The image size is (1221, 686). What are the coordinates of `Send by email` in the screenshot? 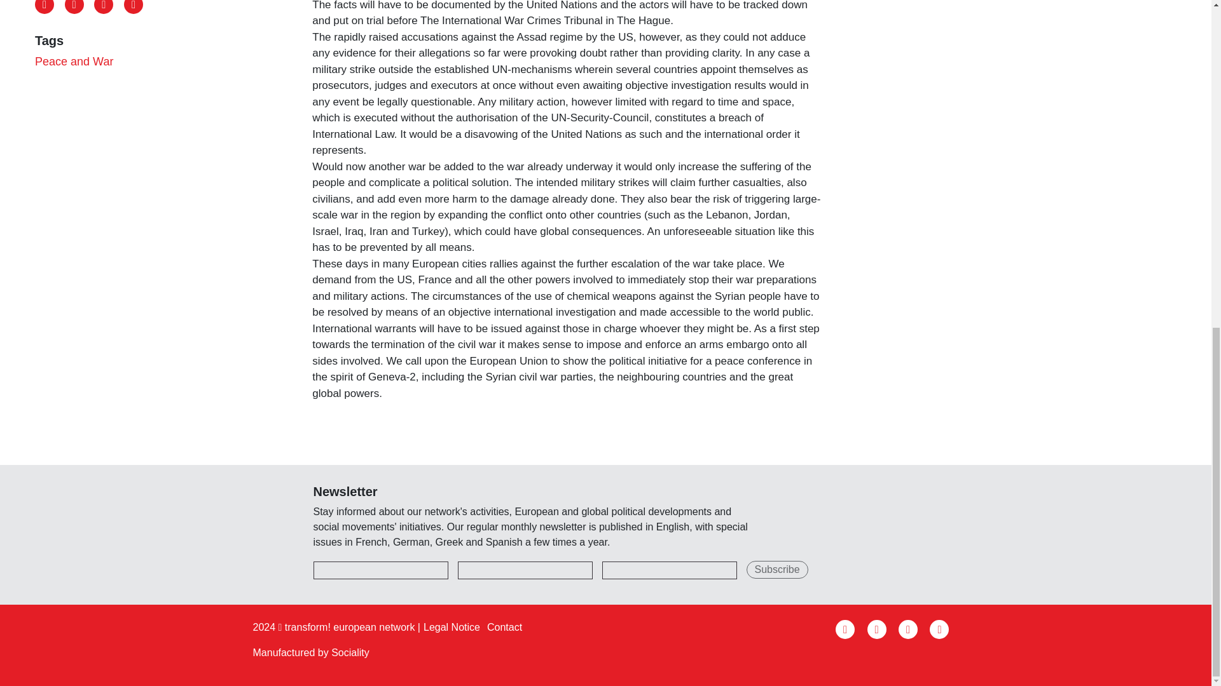 It's located at (134, 6).